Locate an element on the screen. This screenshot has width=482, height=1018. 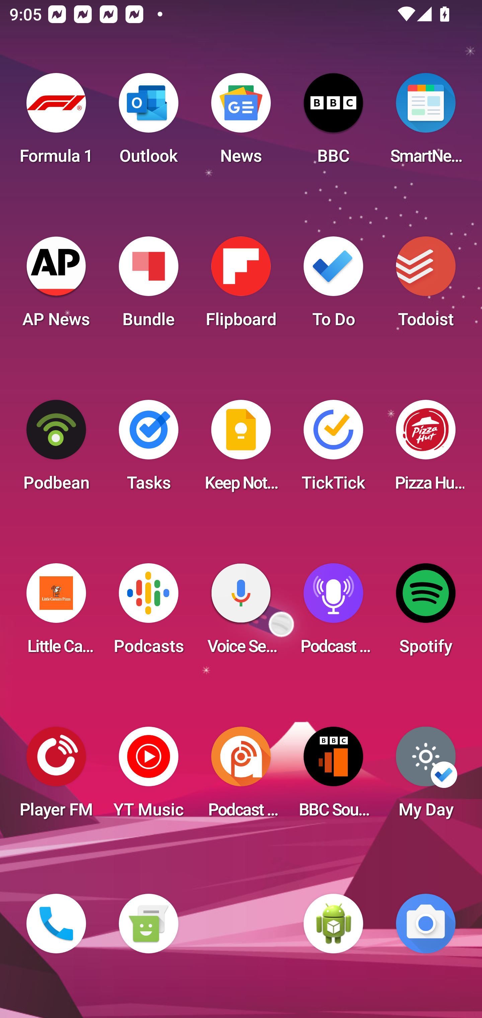
AP News is located at coordinates (56, 286).